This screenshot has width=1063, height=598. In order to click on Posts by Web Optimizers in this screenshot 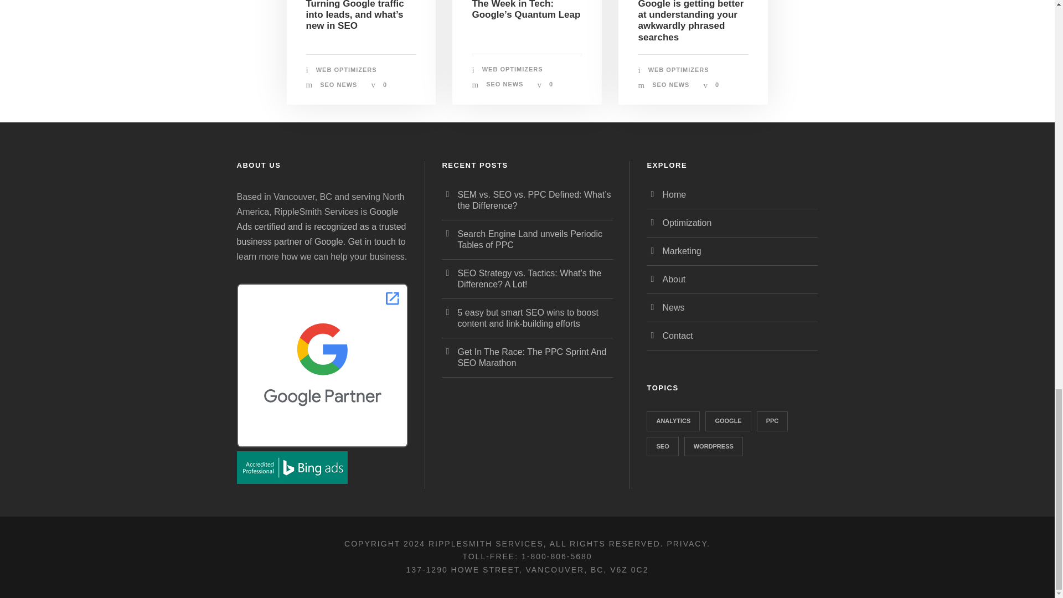, I will do `click(347, 69)`.